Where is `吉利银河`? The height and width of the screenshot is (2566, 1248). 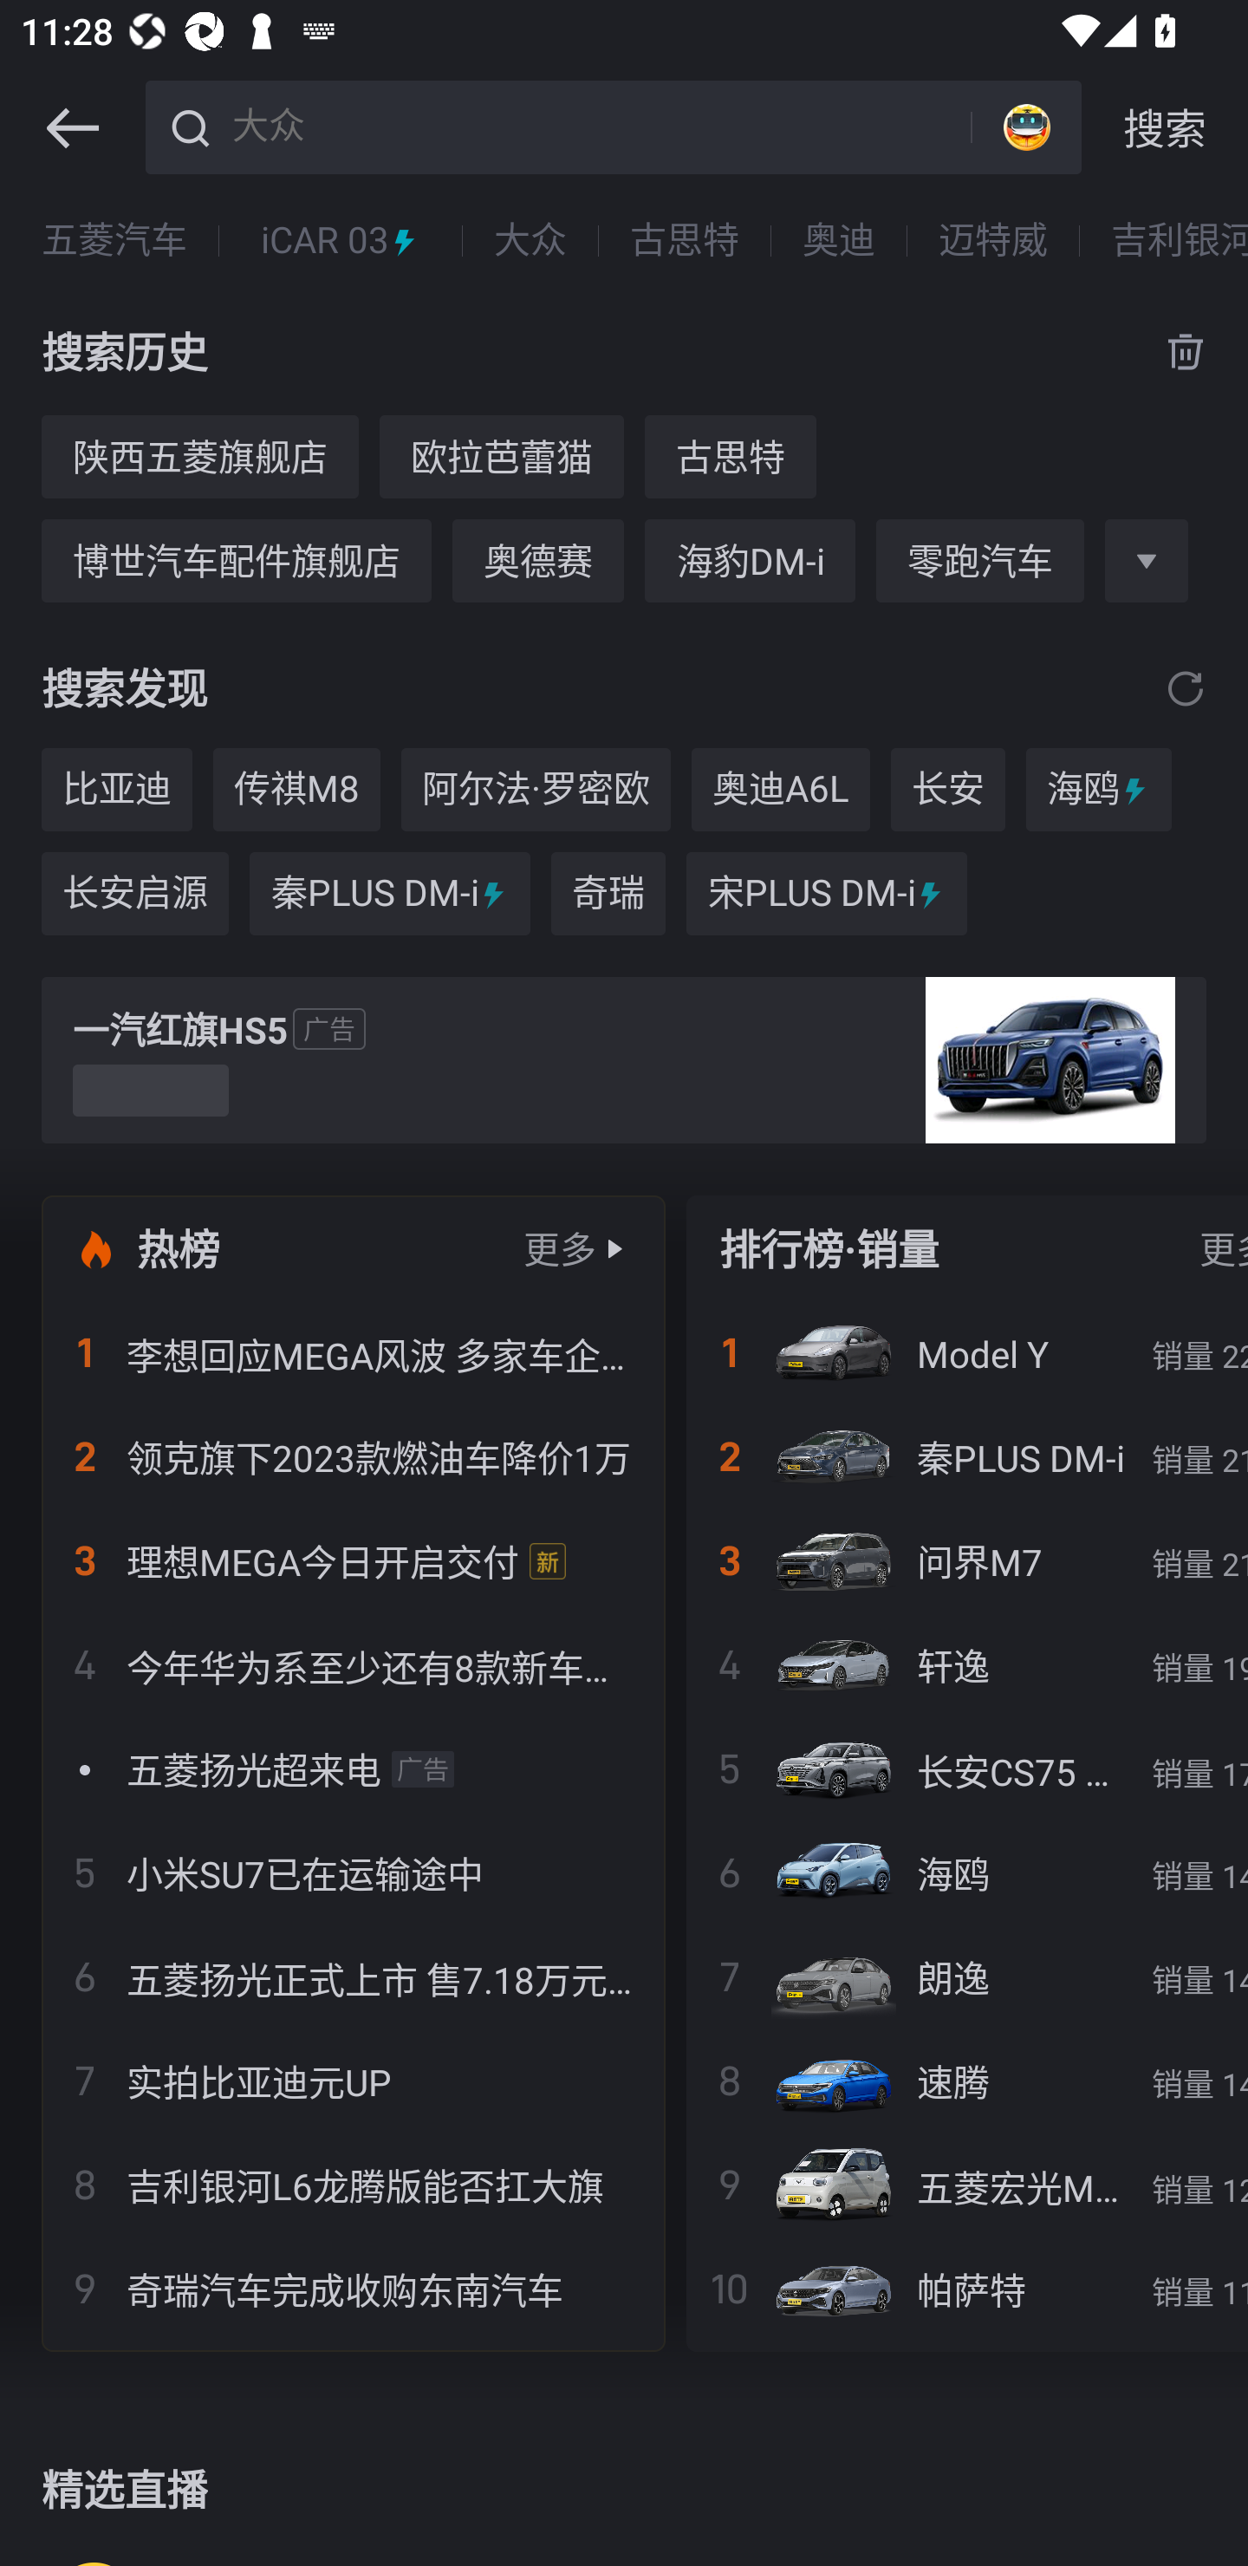
吉利银河 is located at coordinates (1179, 241).